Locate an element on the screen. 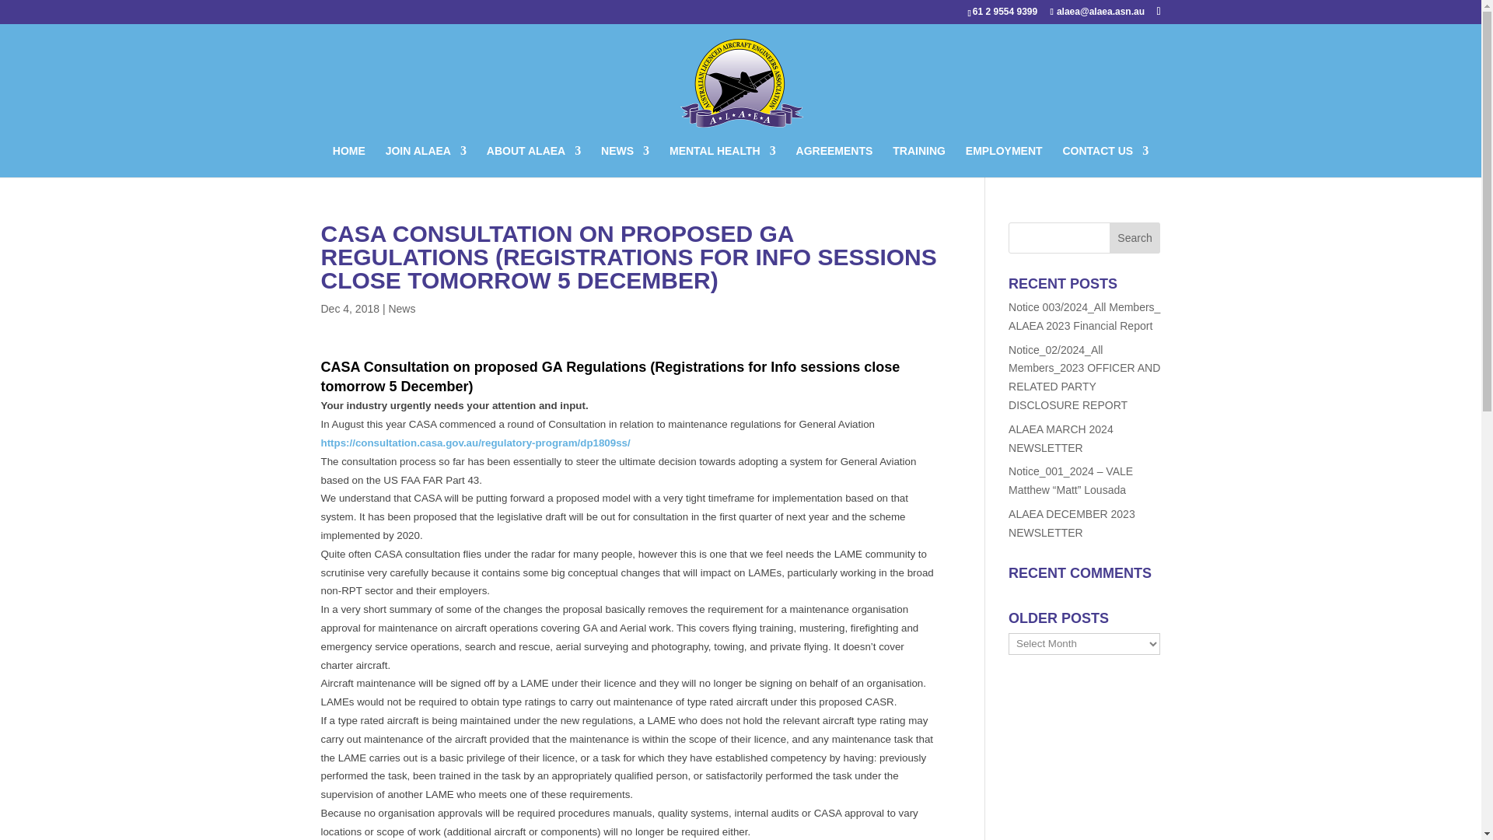  MENTAL HEALTH is located at coordinates (722, 160).